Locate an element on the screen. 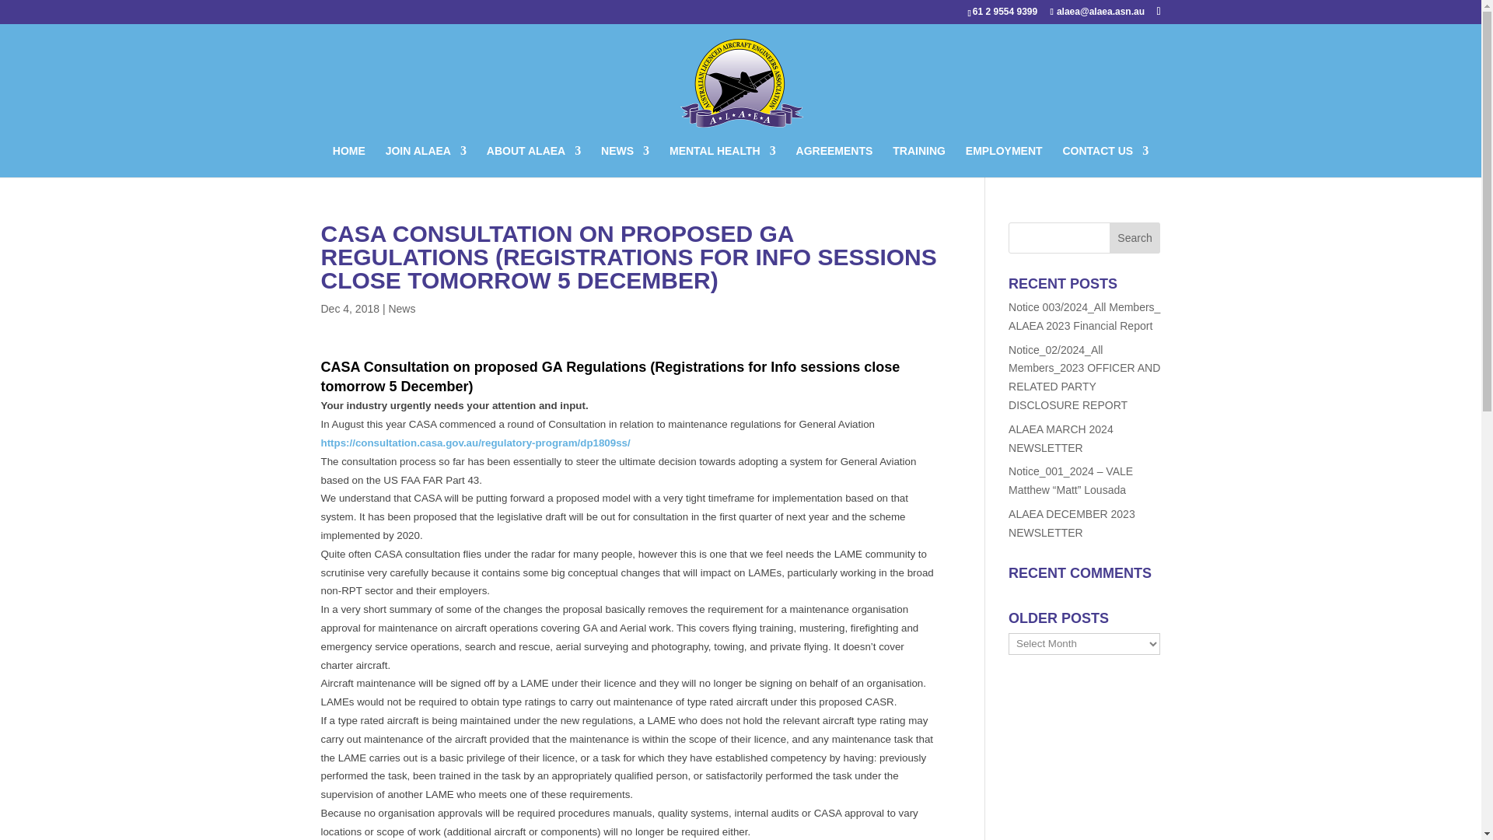  MENTAL HEALTH is located at coordinates (722, 160).